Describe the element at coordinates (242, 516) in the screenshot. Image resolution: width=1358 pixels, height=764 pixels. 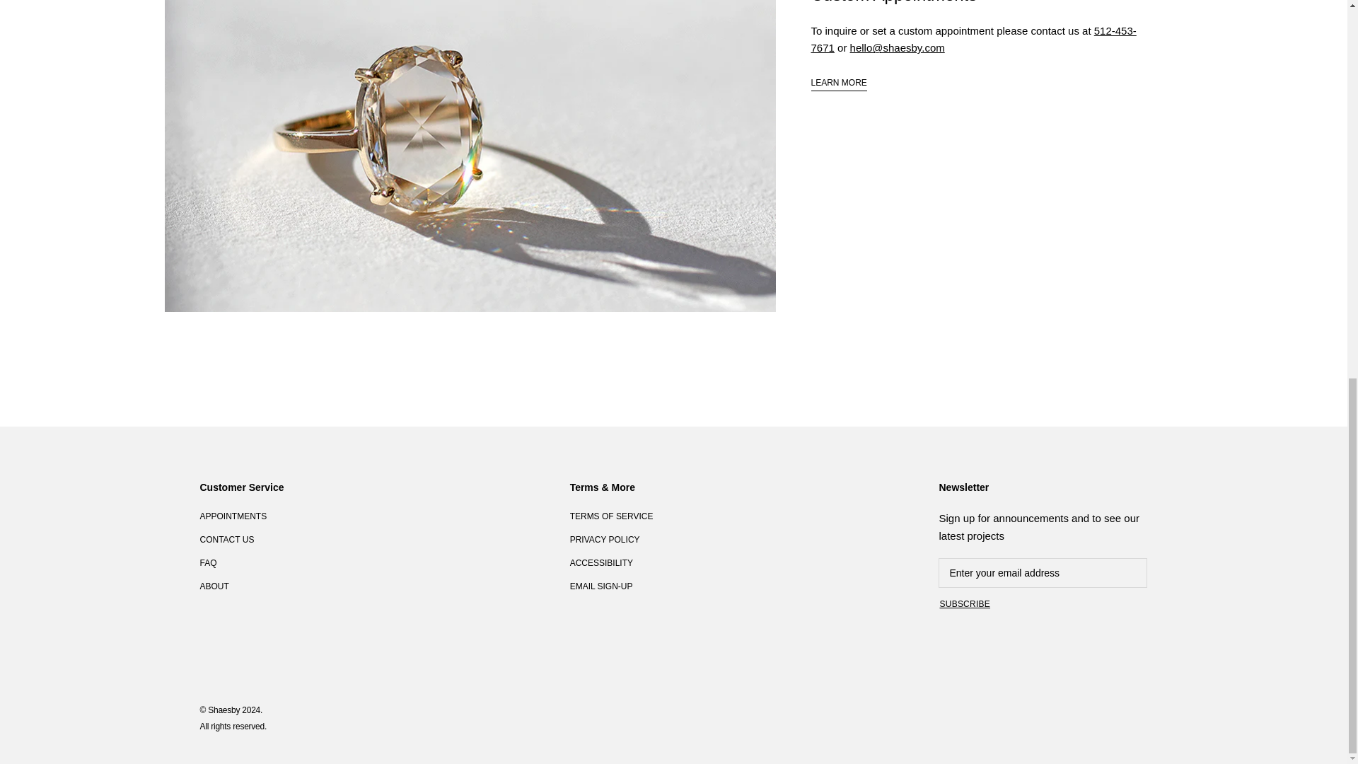
I see `APPOINTMENTS` at that location.